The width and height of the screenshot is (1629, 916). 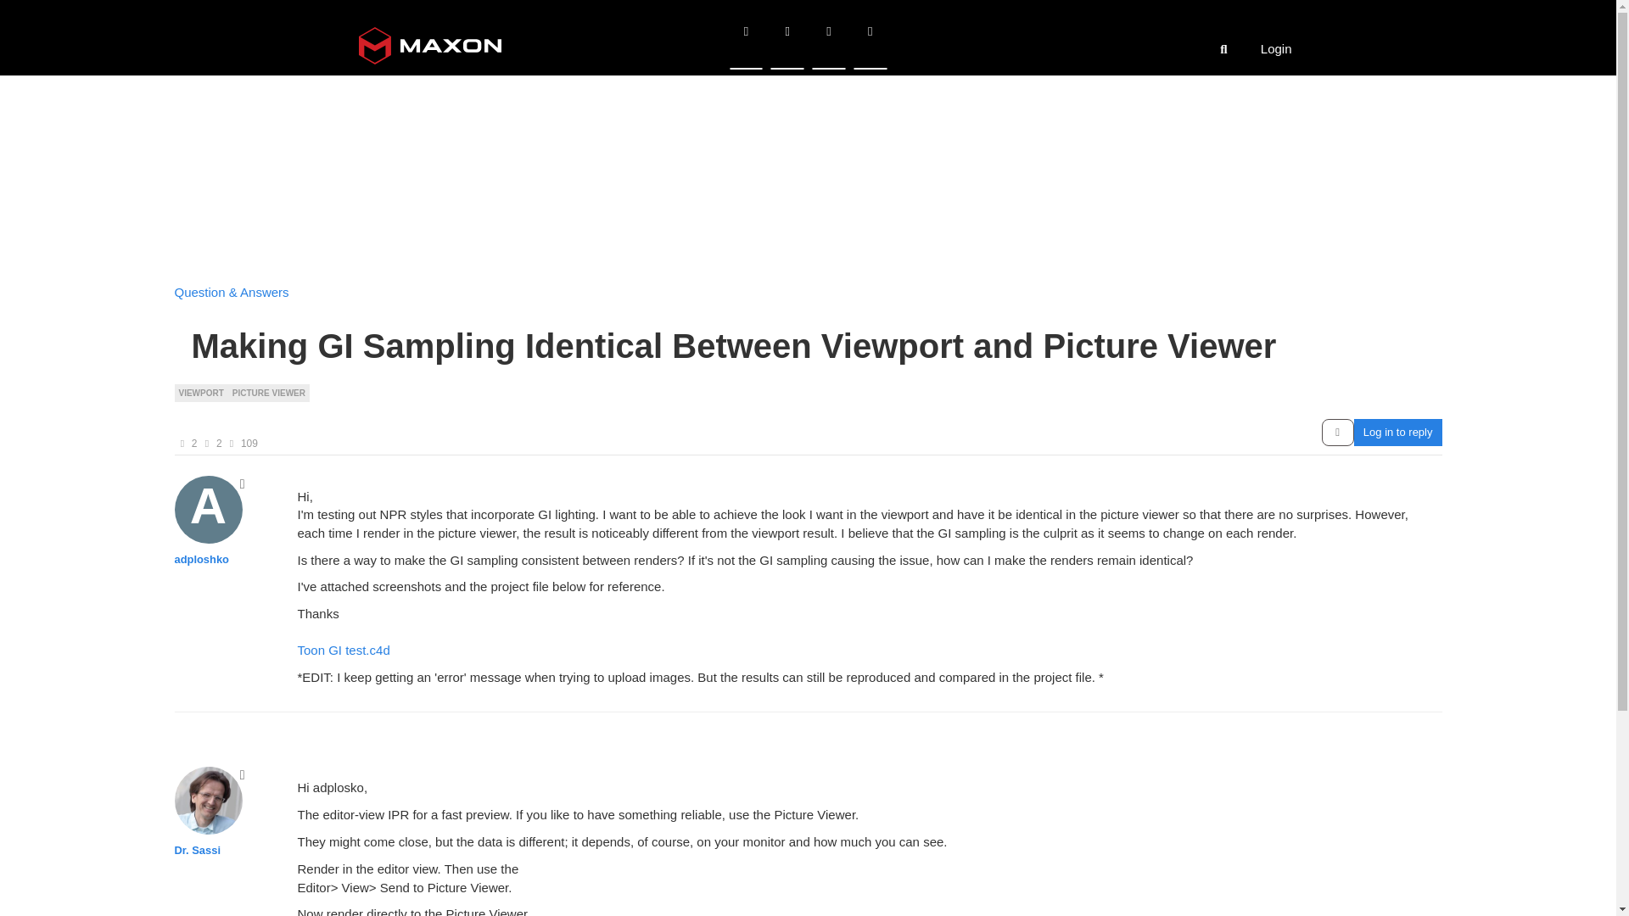 I want to click on PICTURE VIEWER, so click(x=268, y=391).